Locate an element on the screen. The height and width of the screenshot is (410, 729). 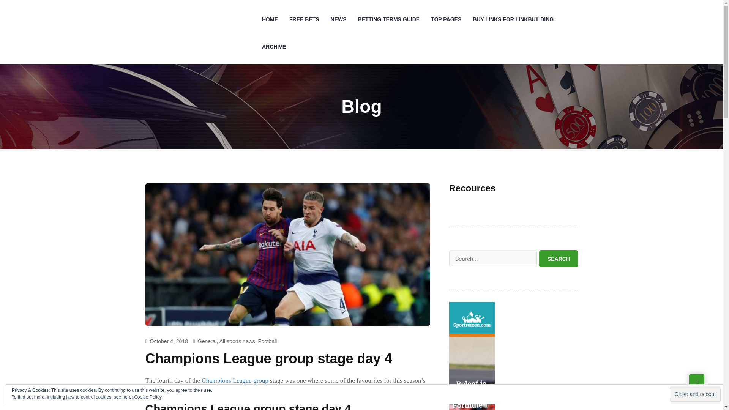
BUY LINKS FOR LINKBUILDING is located at coordinates (513, 19).